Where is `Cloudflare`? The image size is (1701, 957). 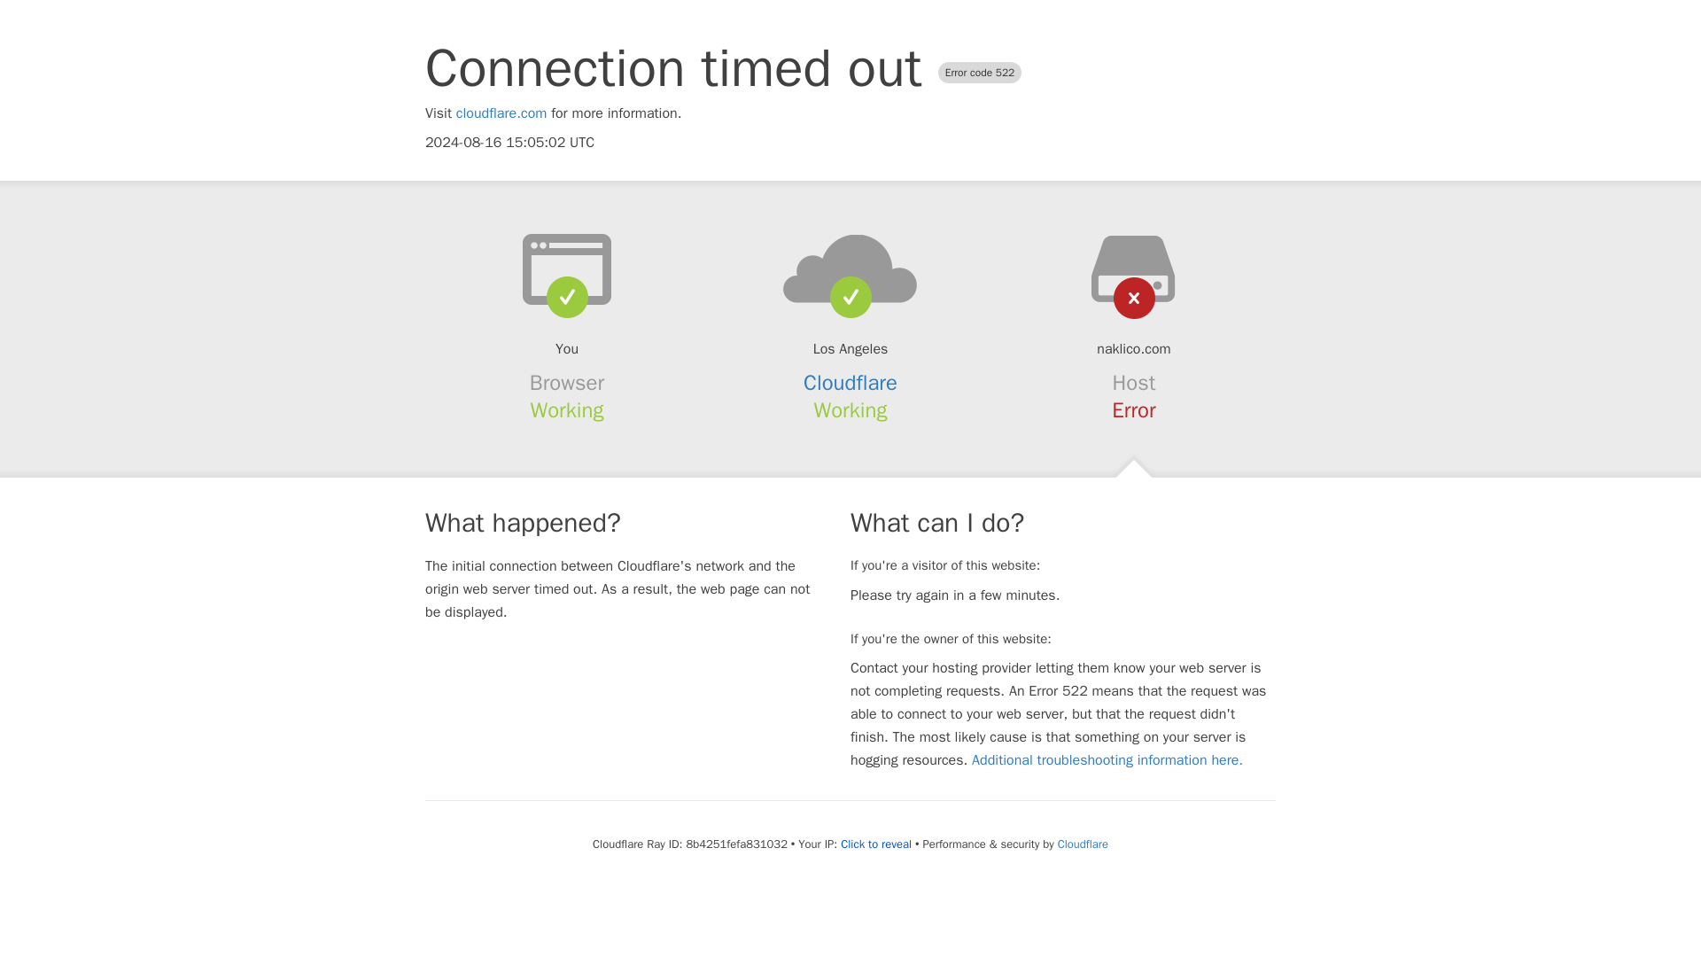
Cloudflare is located at coordinates (1083, 844).